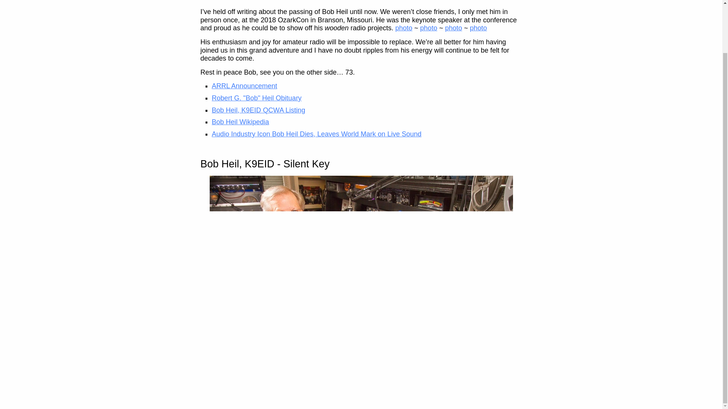 The image size is (728, 409). I want to click on Bob Heil, K9EID QCWA Listing, so click(258, 110).